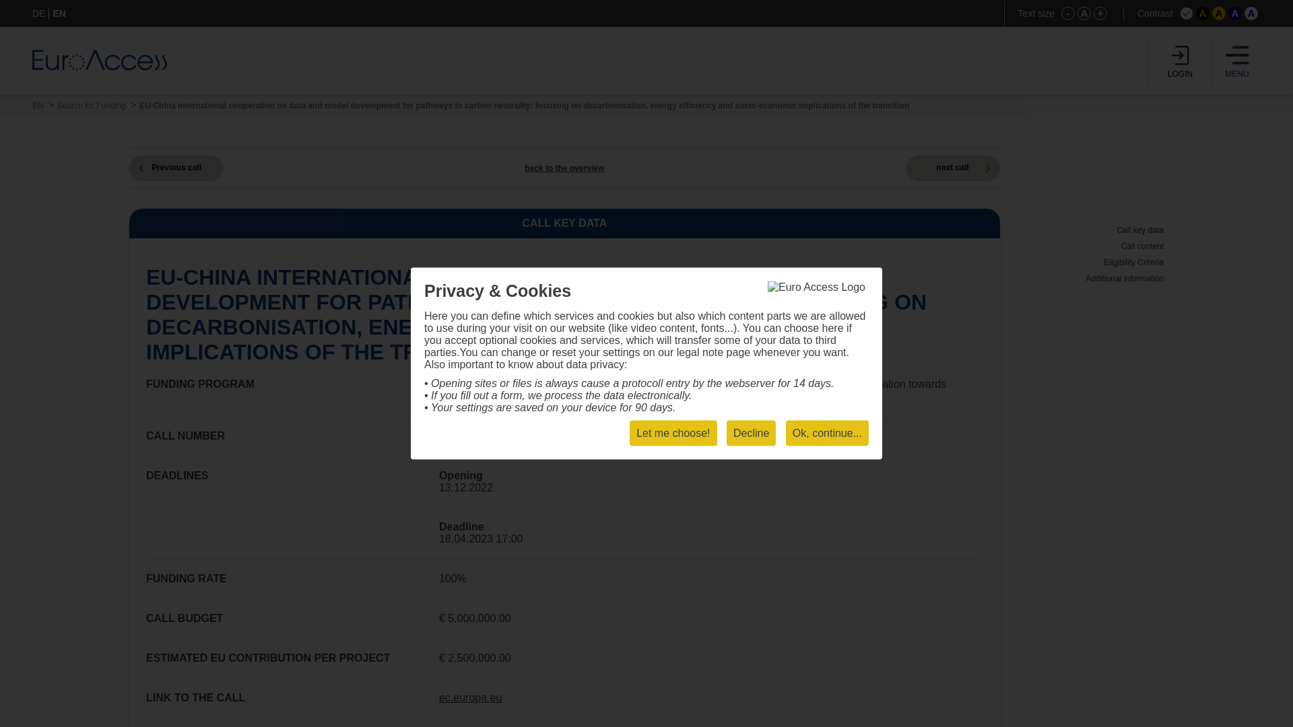 This screenshot has width=1293, height=727. I want to click on Black on yellow, so click(1219, 13).